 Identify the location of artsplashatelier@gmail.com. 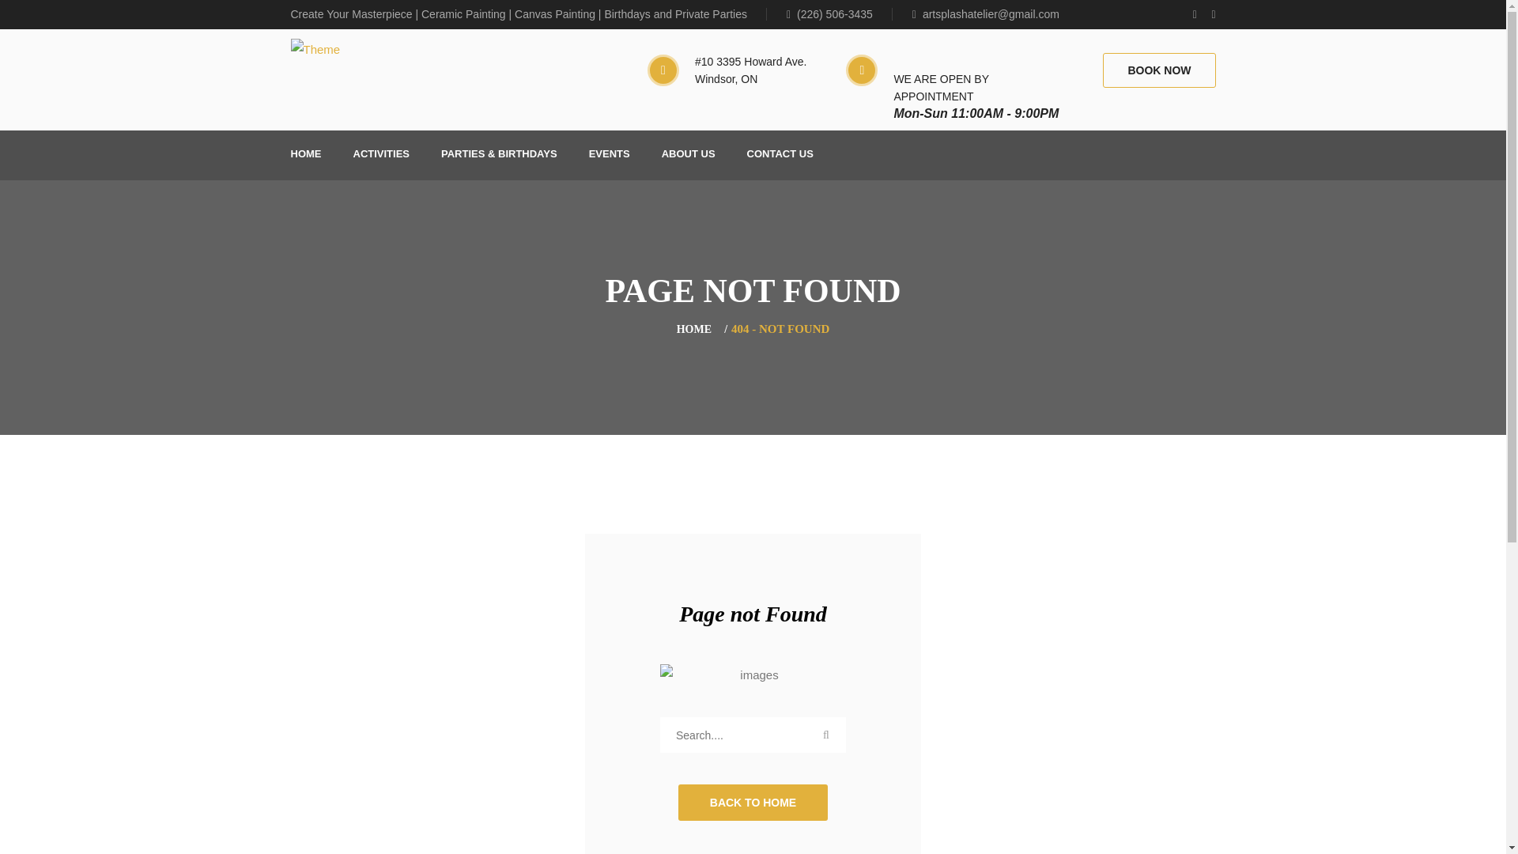
(986, 14).